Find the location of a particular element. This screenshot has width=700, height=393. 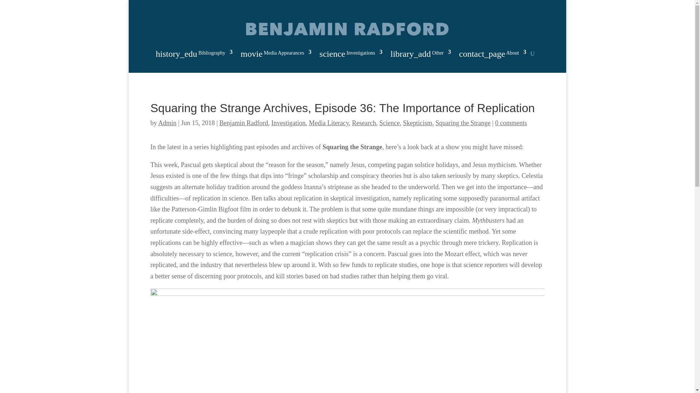

science Investigations is located at coordinates (351, 55).